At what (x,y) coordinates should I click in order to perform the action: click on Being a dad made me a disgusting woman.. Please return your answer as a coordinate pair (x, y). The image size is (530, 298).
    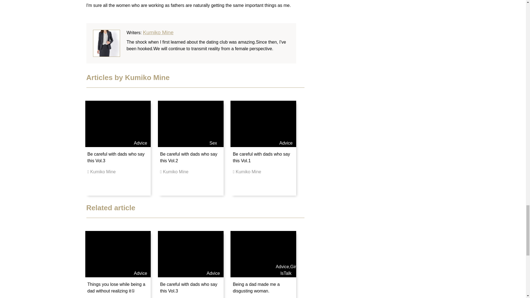
    Looking at the image, I should click on (256, 288).